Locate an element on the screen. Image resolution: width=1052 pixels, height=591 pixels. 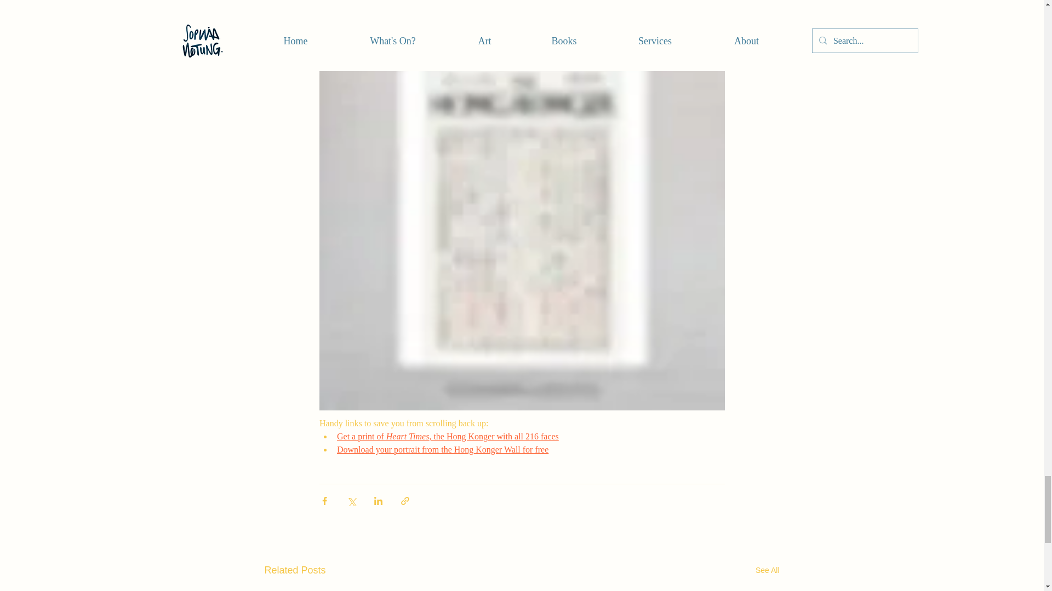
Heart Times is located at coordinates (408, 436).